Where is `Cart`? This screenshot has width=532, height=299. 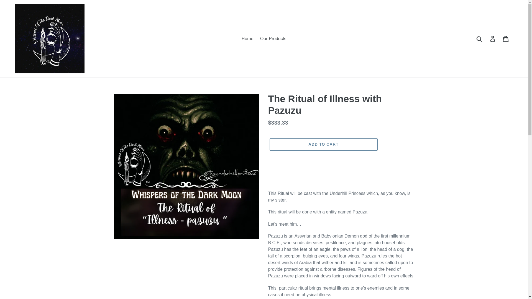
Cart is located at coordinates (506, 39).